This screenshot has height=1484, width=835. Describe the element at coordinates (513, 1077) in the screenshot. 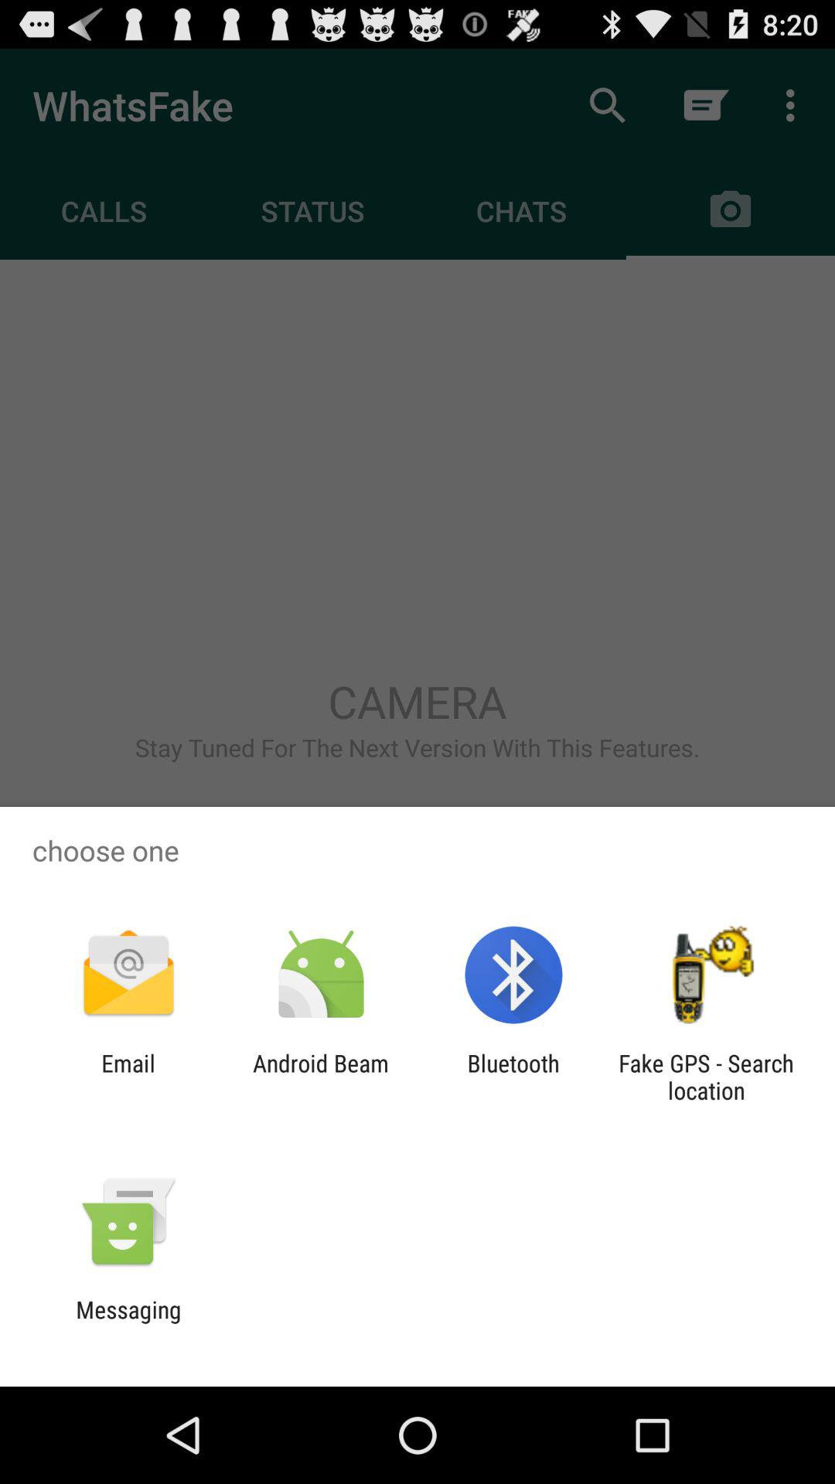

I see `flip to the bluetooth item` at that location.